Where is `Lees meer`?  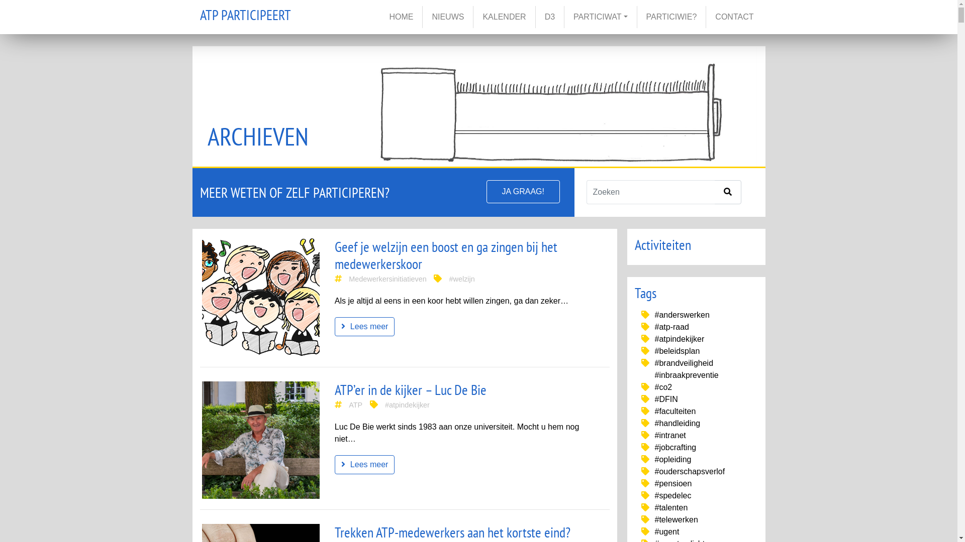 Lees meer is located at coordinates (365, 464).